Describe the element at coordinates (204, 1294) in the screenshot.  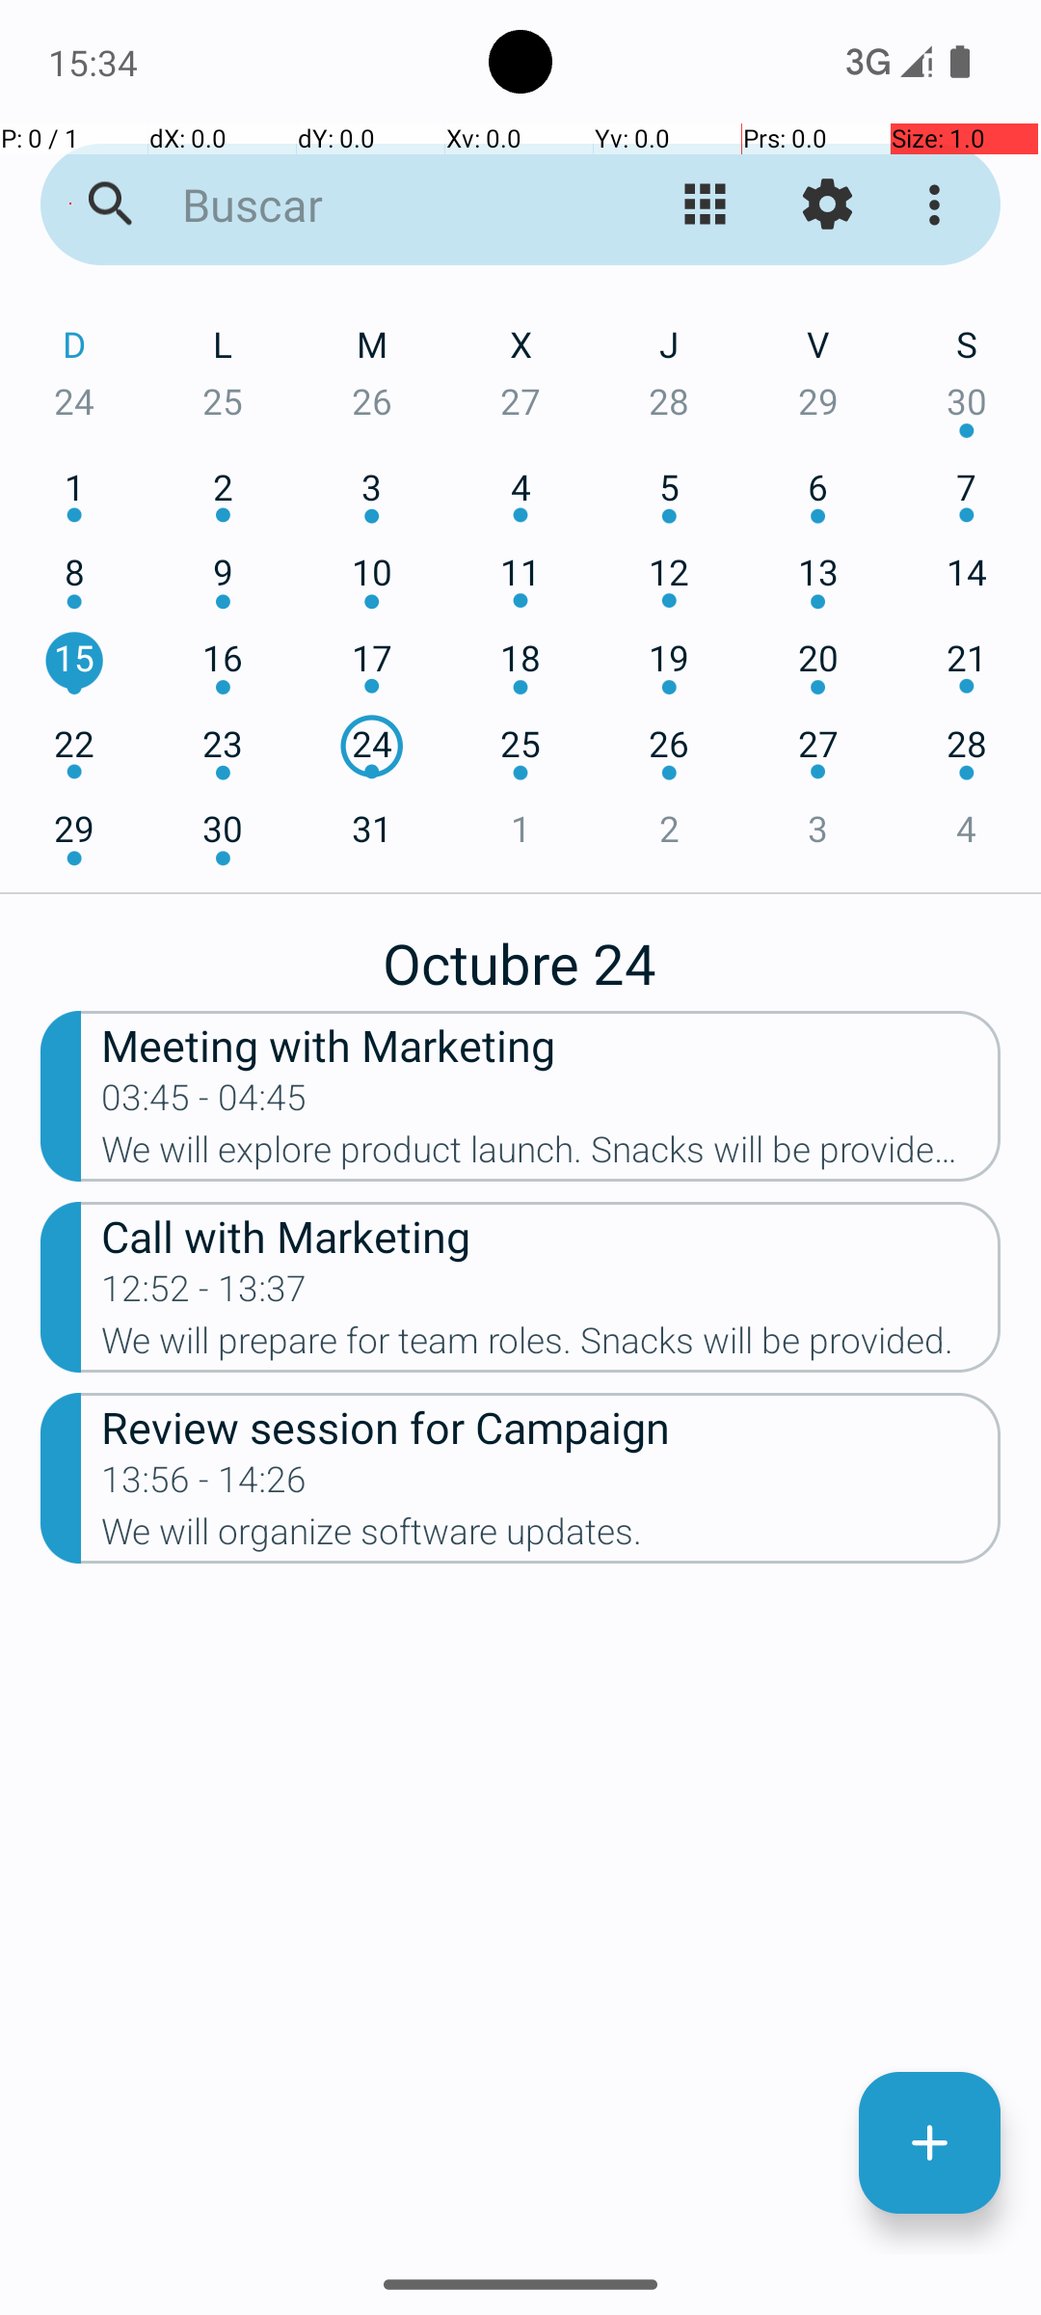
I see `12:52 - 13:37` at that location.